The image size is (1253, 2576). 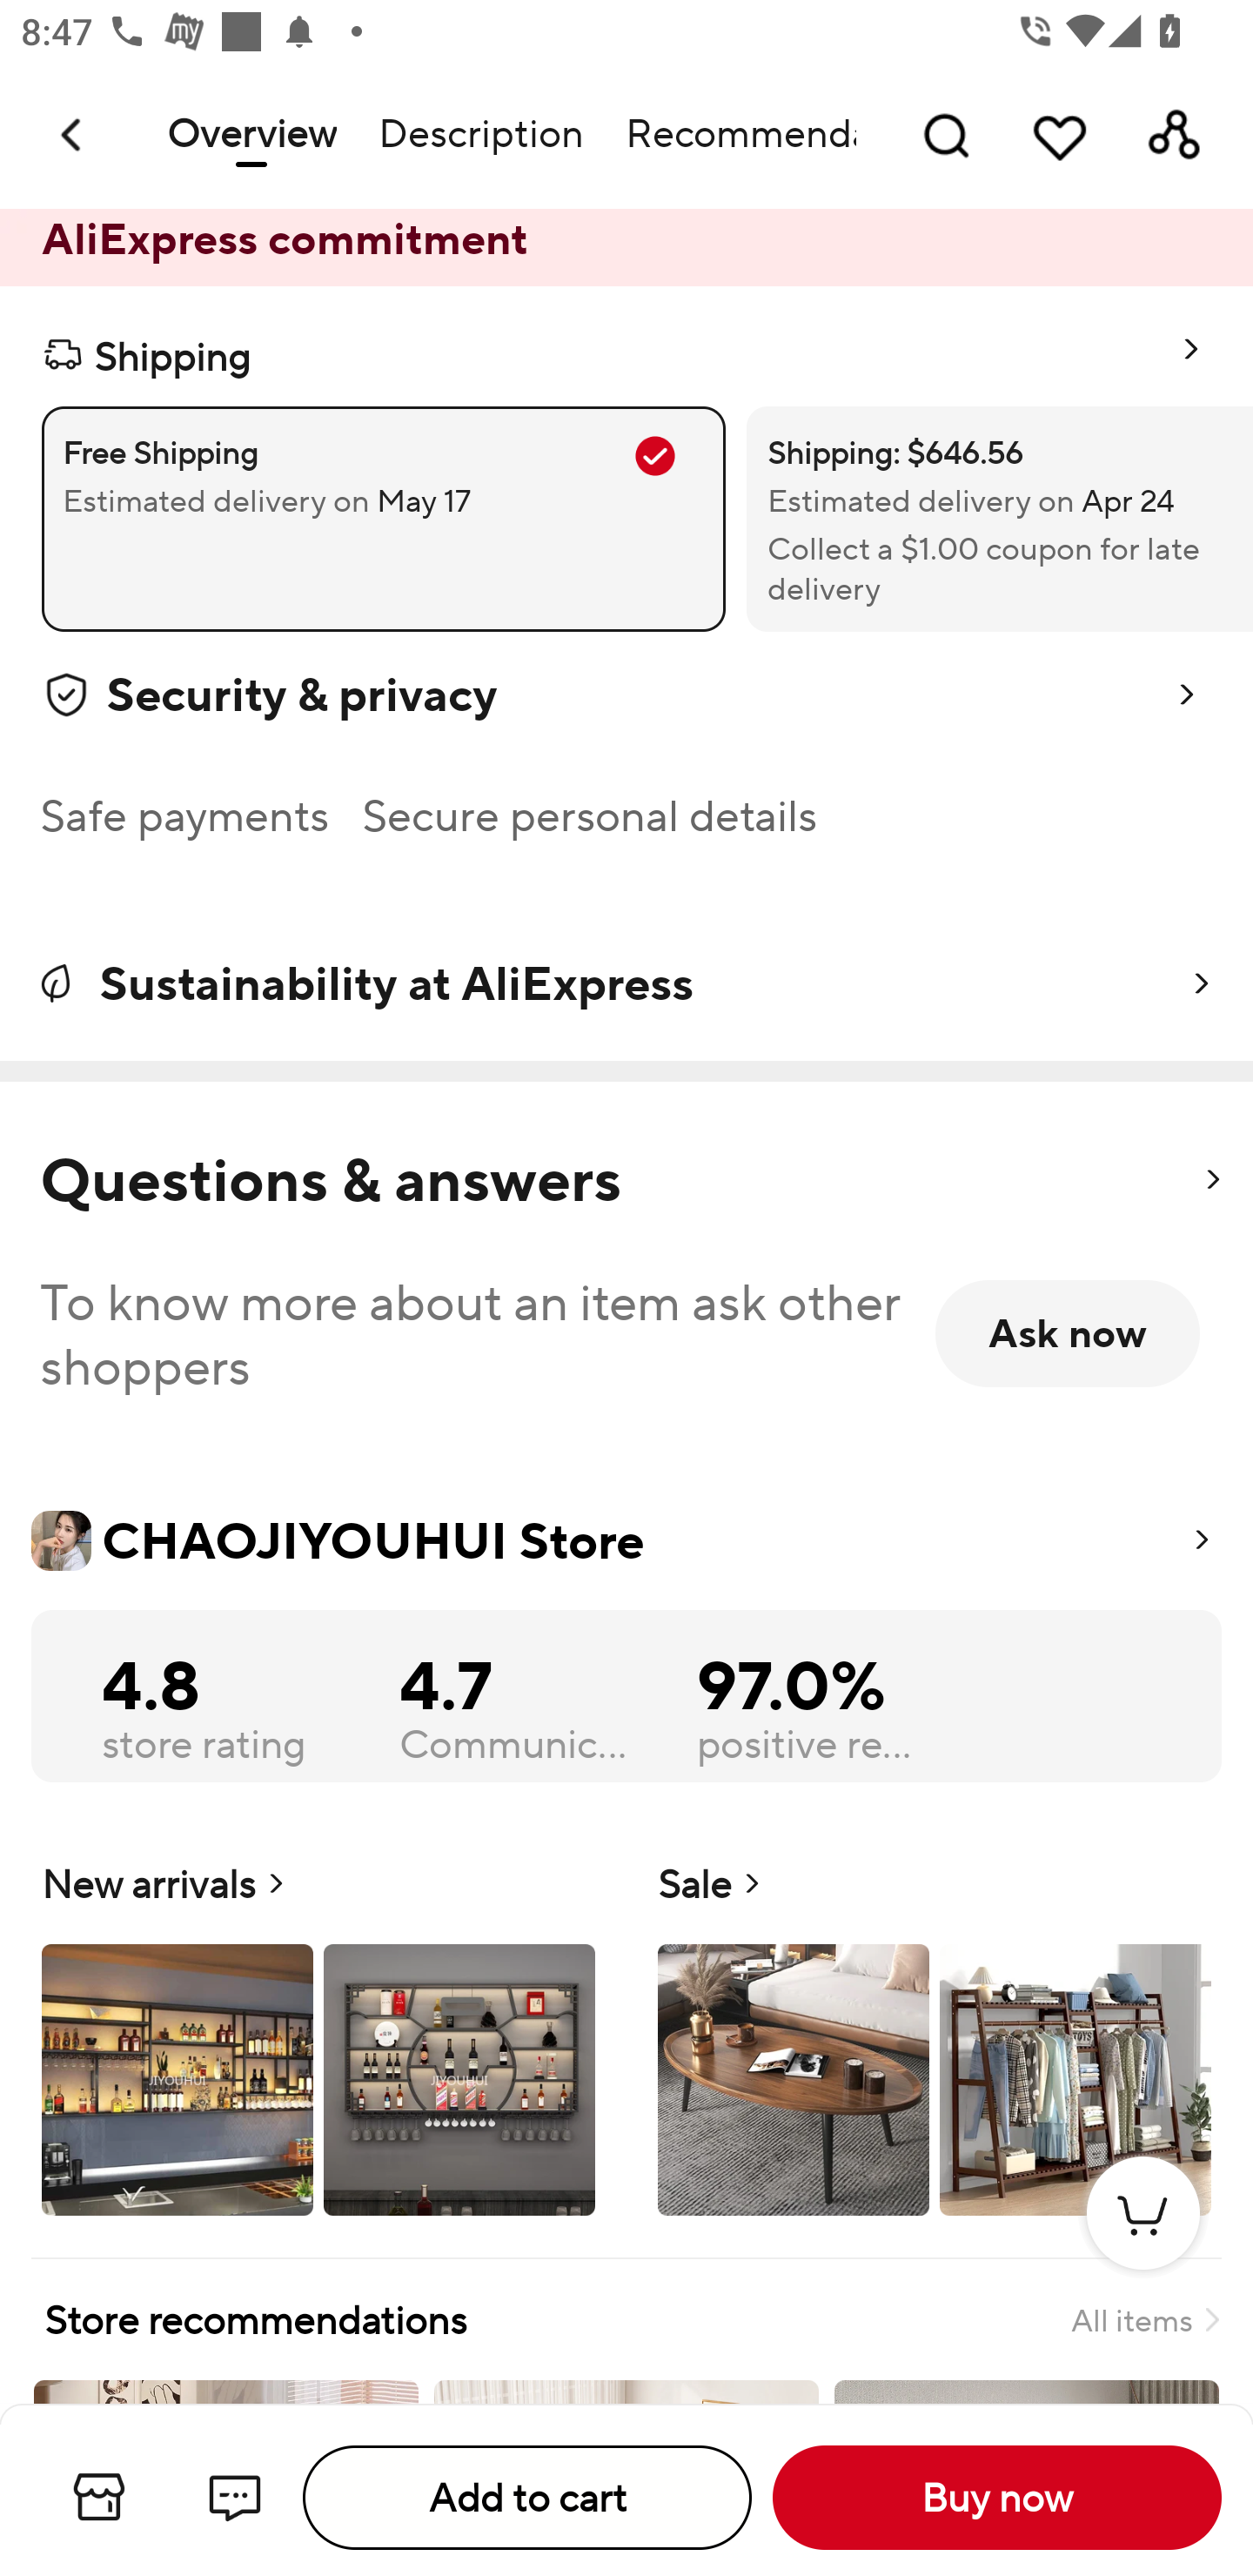 What do you see at coordinates (997, 2498) in the screenshot?
I see `Buy now` at bounding box center [997, 2498].